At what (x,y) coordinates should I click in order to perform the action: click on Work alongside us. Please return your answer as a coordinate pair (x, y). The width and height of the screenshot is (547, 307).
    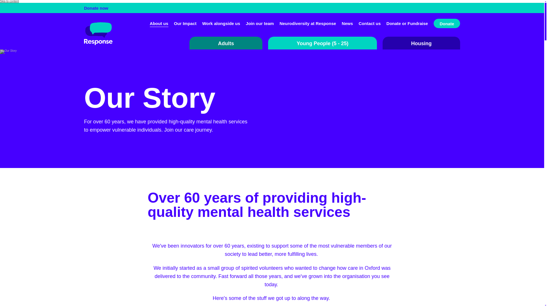
    Looking at the image, I should click on (221, 23).